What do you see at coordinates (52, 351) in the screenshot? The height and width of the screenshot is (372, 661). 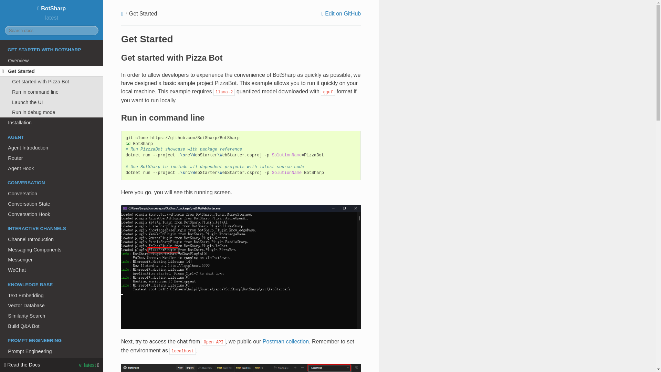 I see `Prompt Engineering` at bounding box center [52, 351].